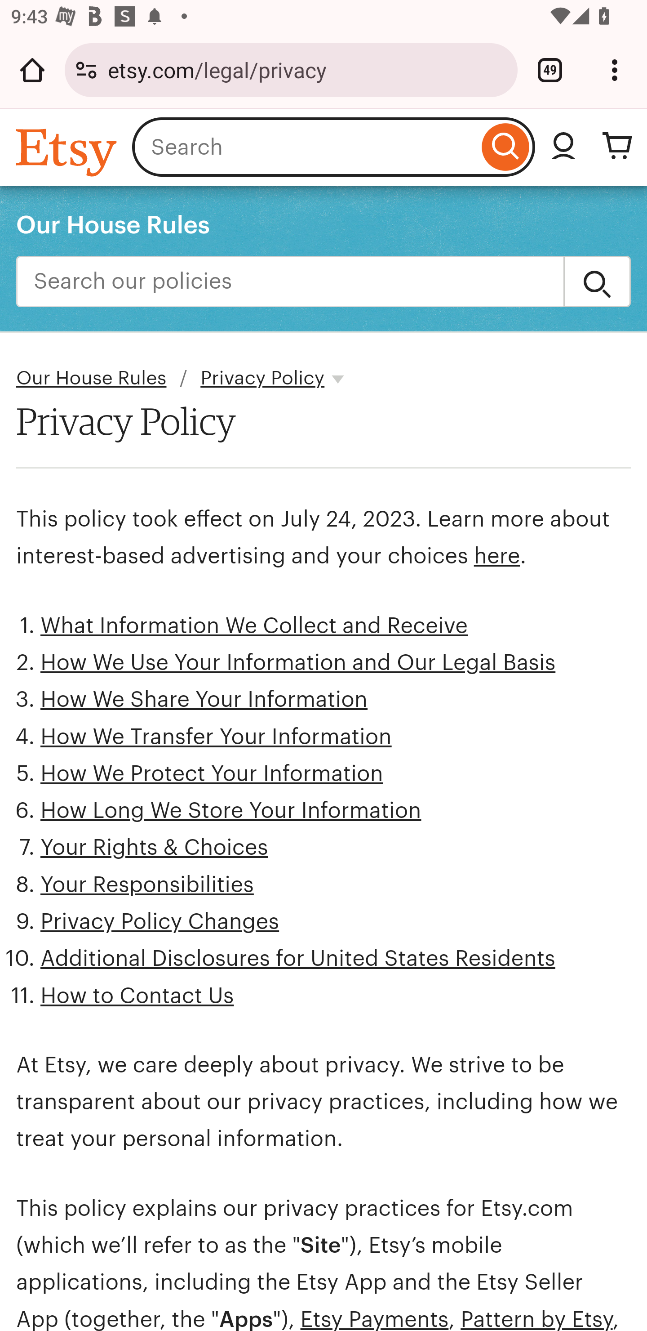  I want to click on Open the home page, so click(32, 70).